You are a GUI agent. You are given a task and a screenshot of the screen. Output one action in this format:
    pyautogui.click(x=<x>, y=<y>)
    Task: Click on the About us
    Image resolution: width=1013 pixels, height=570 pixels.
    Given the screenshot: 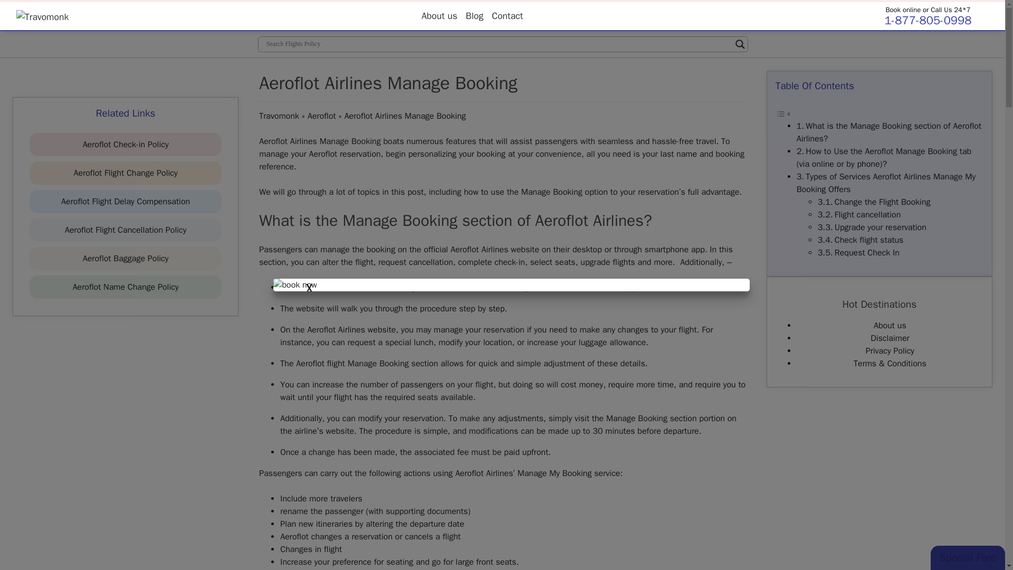 What is the action you would take?
    pyautogui.click(x=439, y=15)
    